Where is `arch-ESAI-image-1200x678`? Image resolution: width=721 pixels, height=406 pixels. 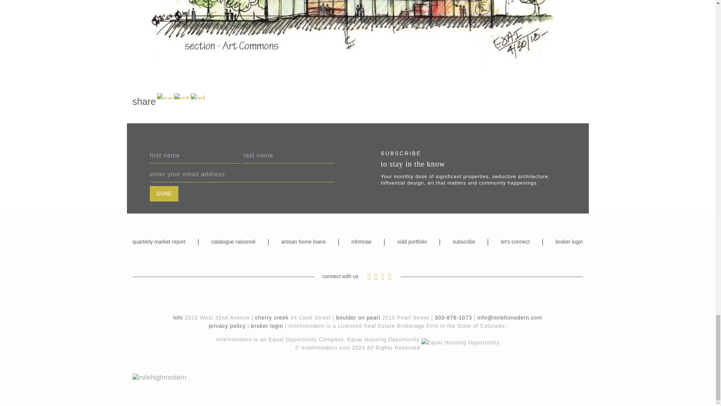 arch-ESAI-image-1200x678 is located at coordinates (357, 35).